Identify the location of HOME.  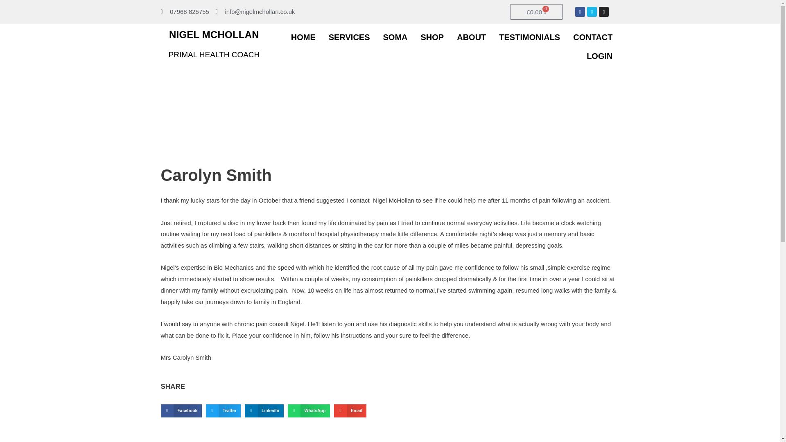
(303, 37).